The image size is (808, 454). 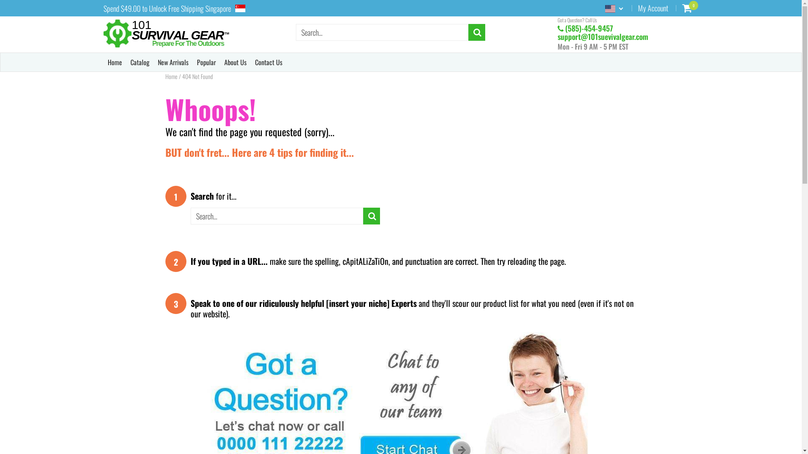 I want to click on About Us, so click(x=235, y=62).